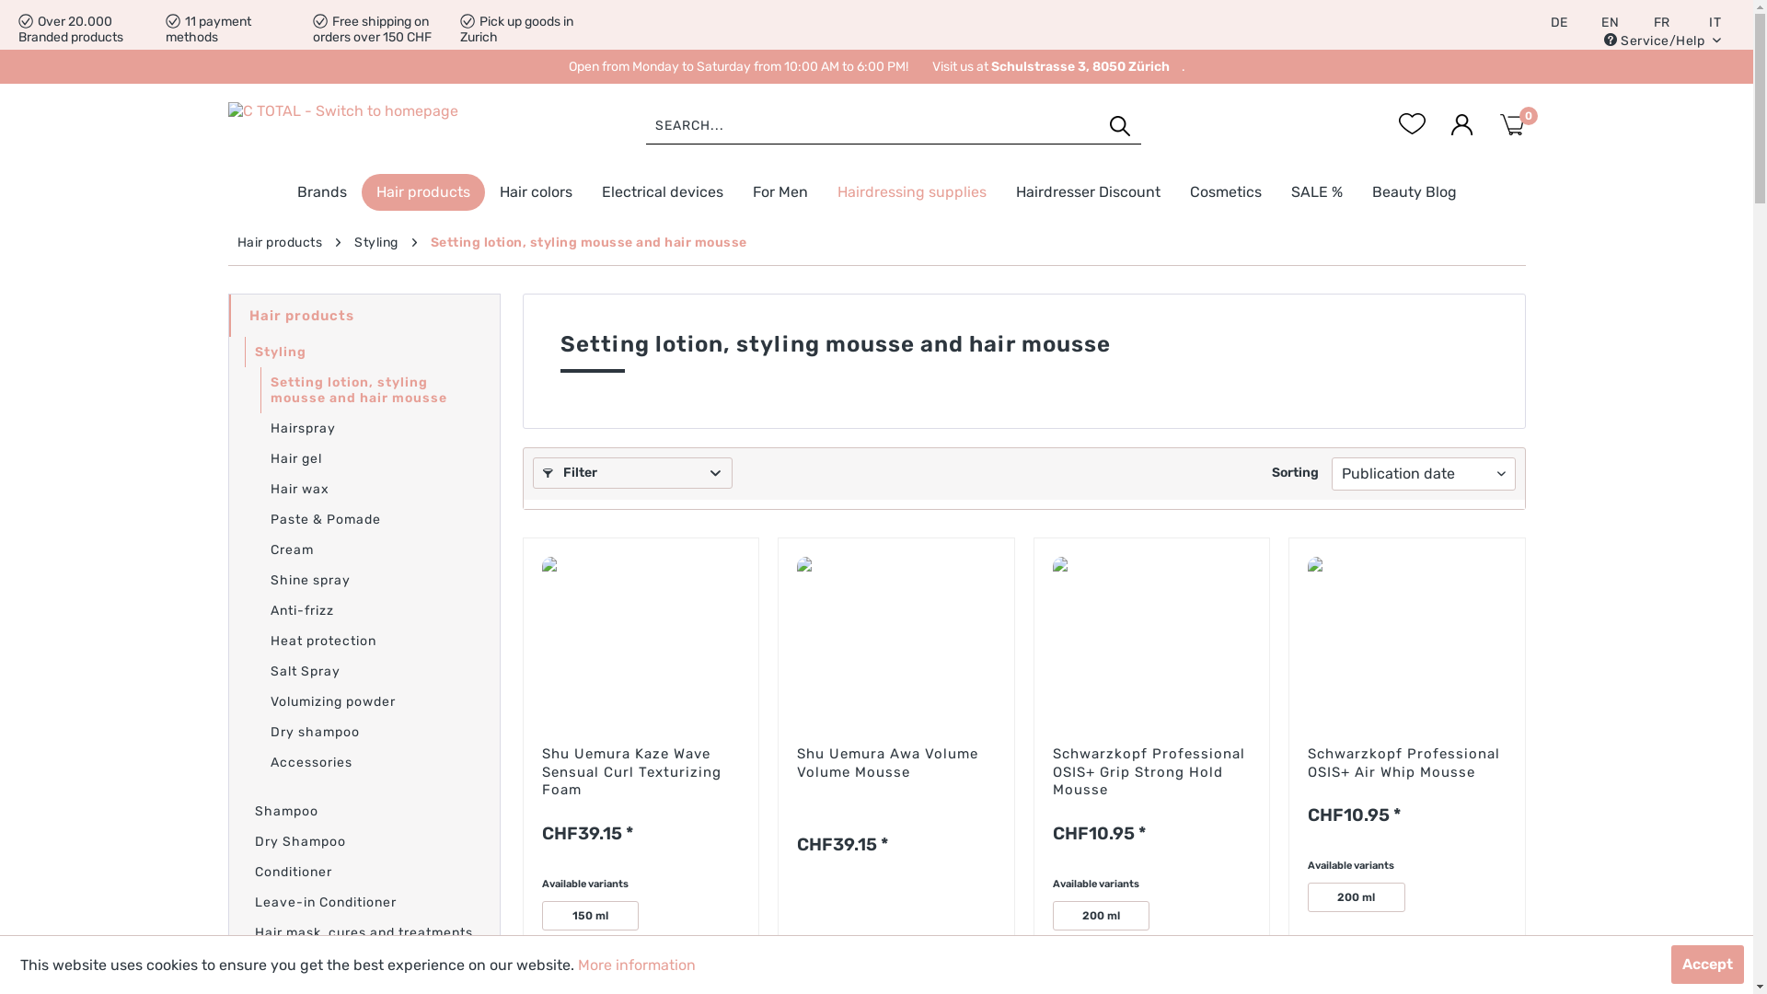  Describe the element at coordinates (1088, 192) in the screenshot. I see `Hairdresser Discount` at that location.